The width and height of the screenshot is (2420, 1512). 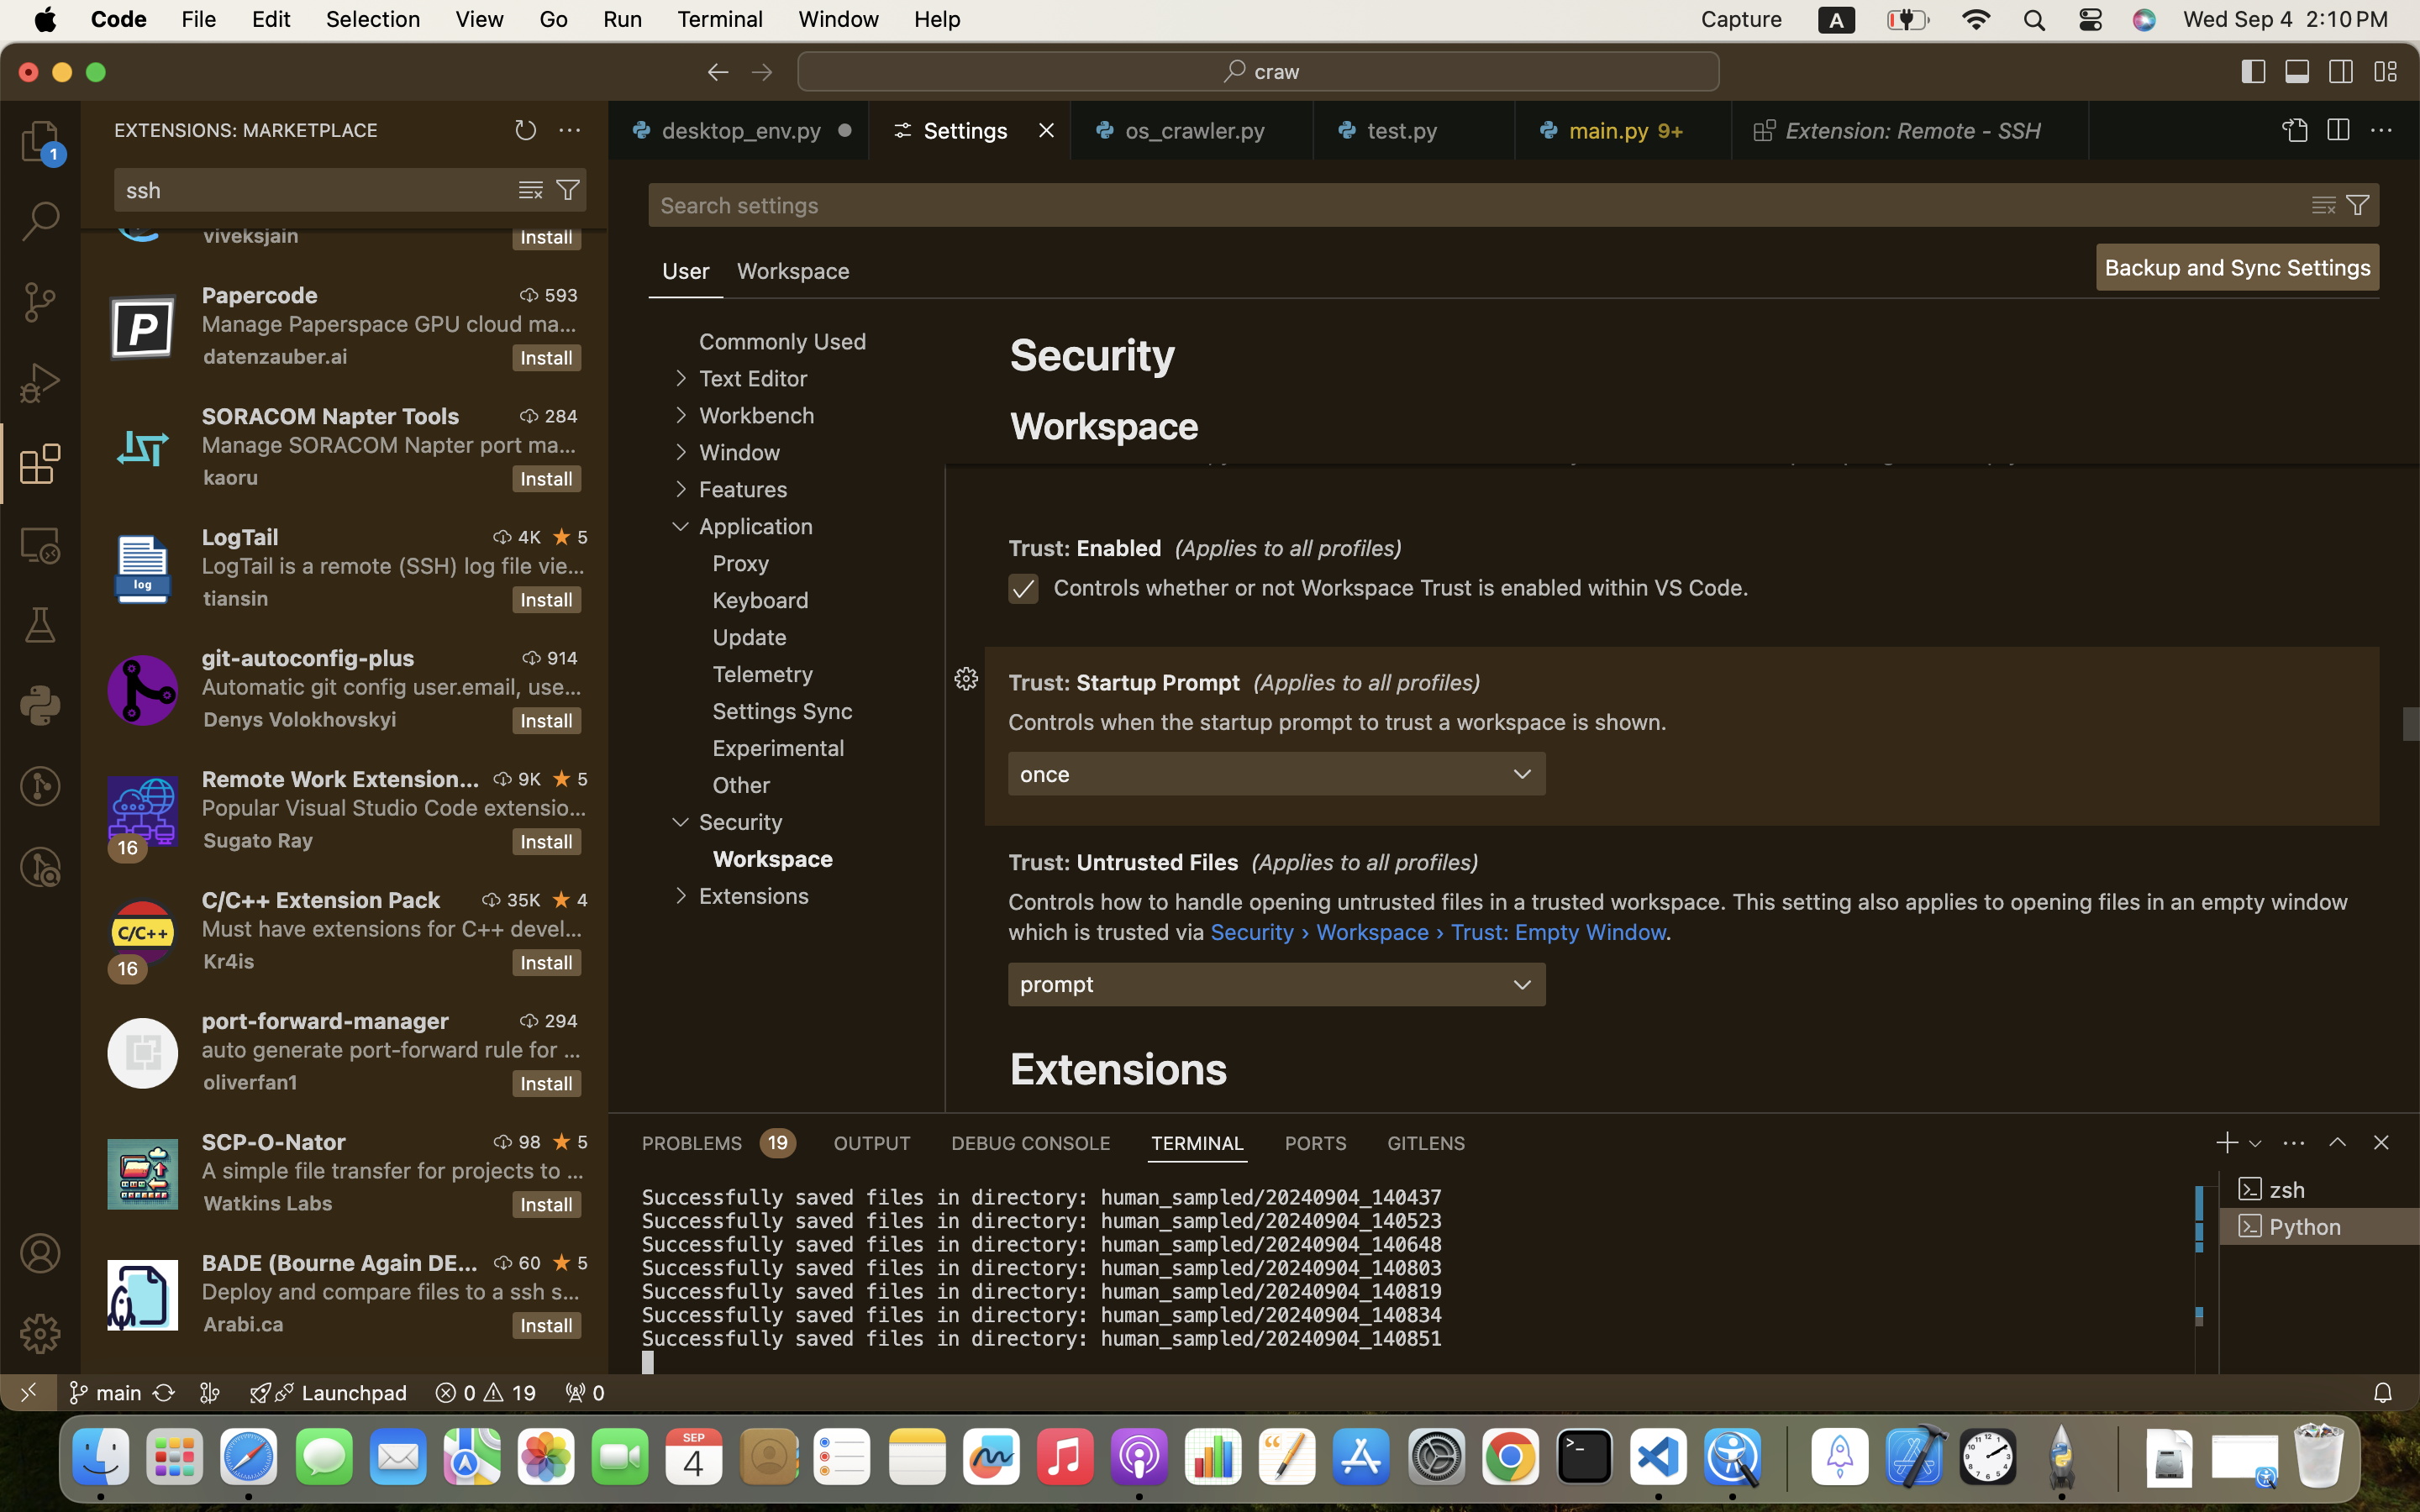 I want to click on , so click(x=2294, y=131).